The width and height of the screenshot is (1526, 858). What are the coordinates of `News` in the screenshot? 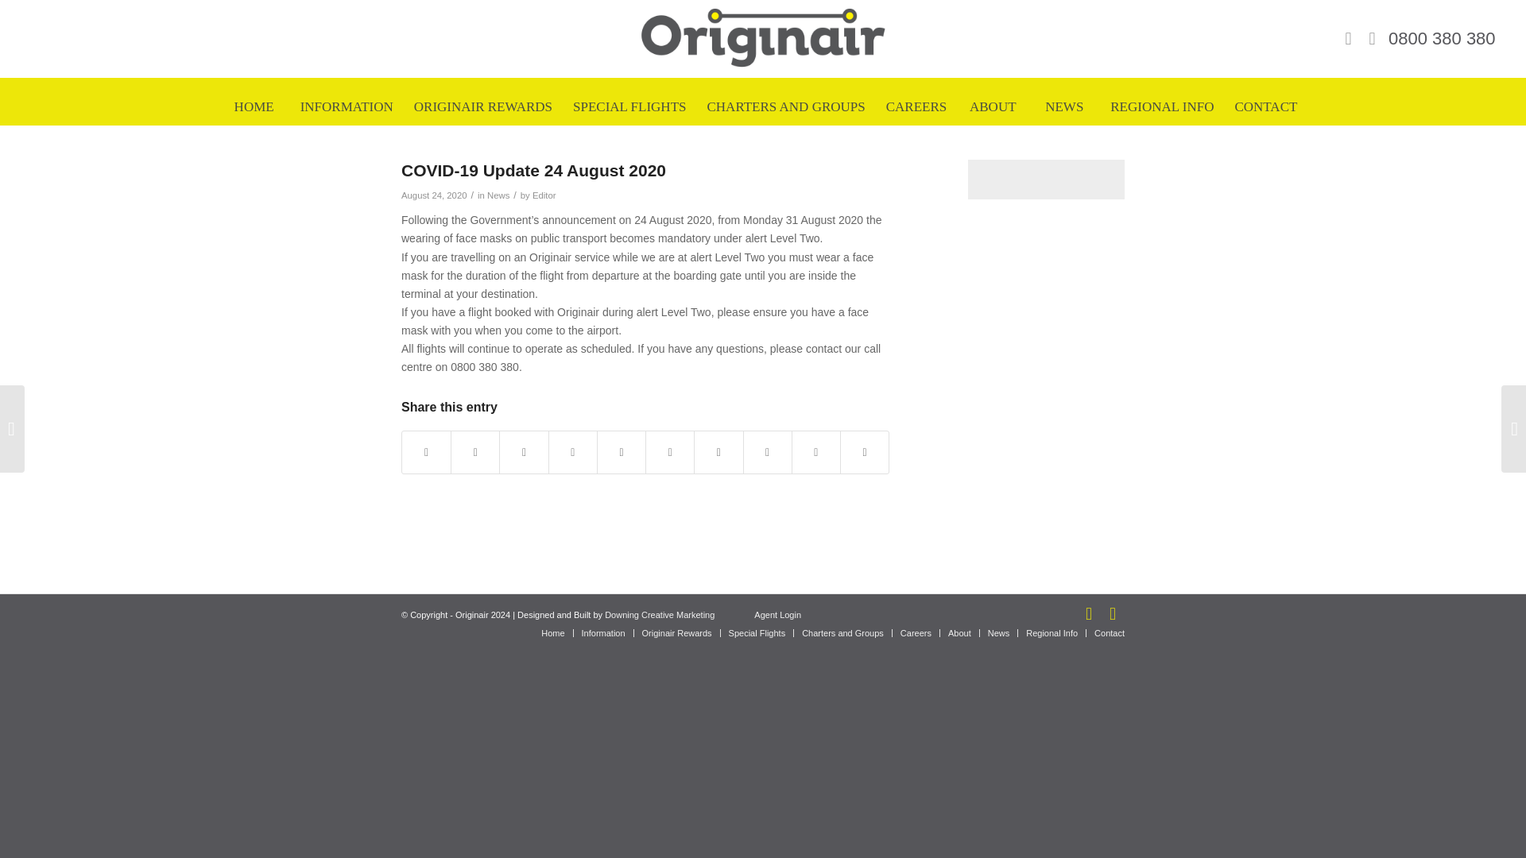 It's located at (498, 195).